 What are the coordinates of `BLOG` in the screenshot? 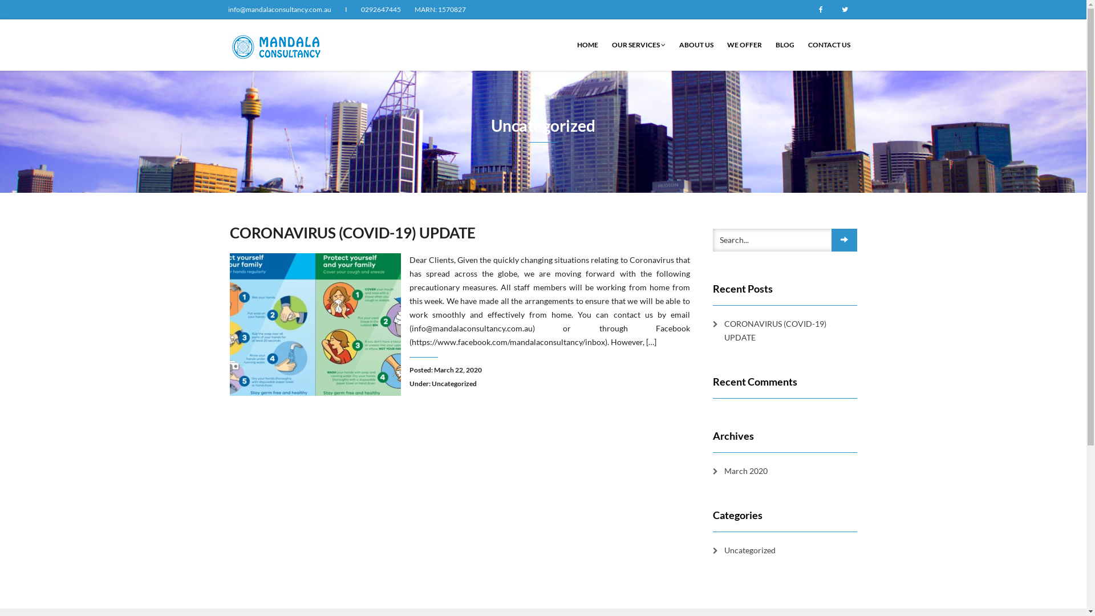 It's located at (785, 45).